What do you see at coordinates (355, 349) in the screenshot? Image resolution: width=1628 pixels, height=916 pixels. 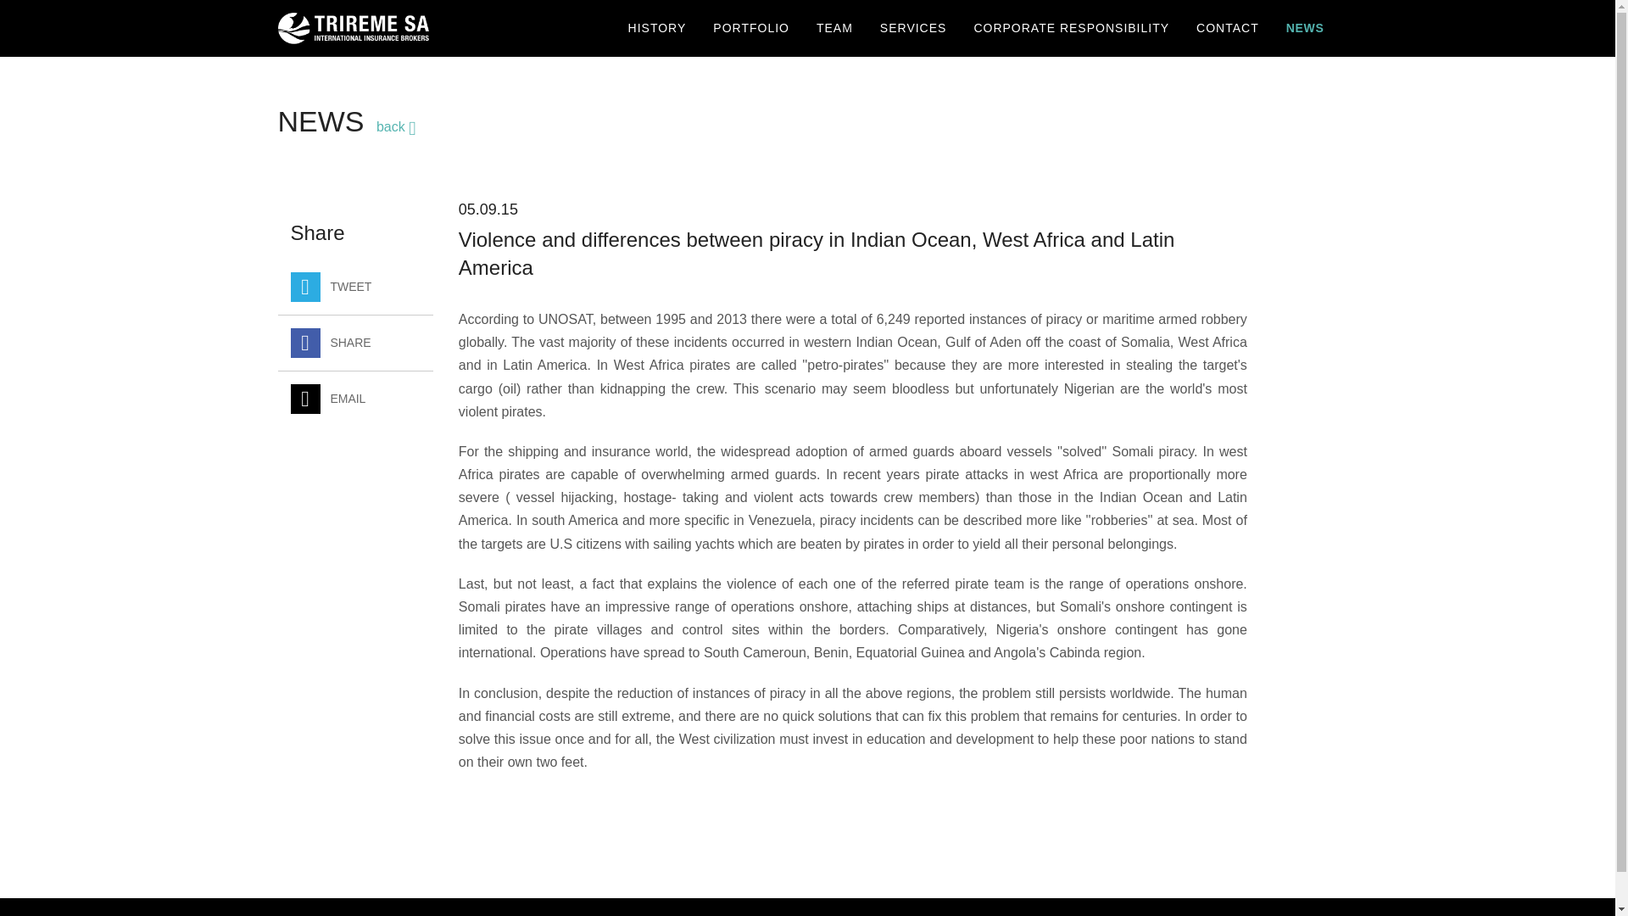 I see `SHARE` at bounding box center [355, 349].